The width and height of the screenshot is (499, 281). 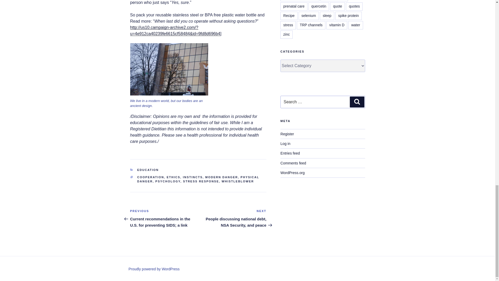 I want to click on PSYCHOLOGY, so click(x=168, y=181).